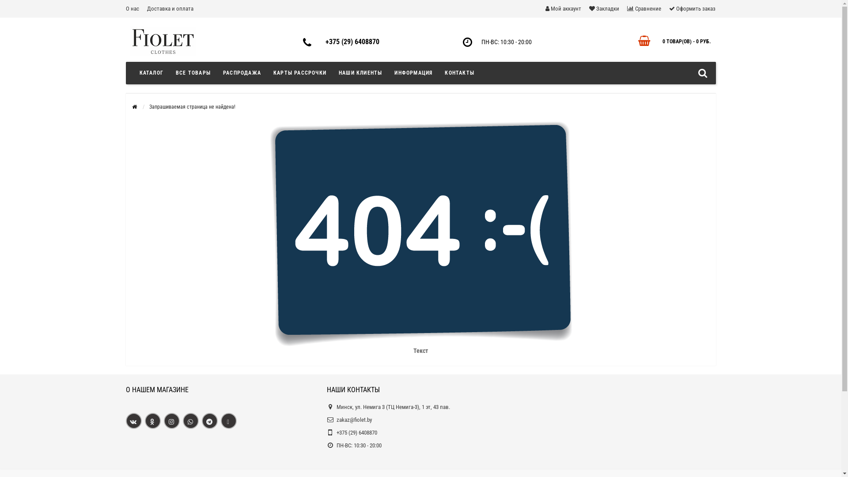  Describe the element at coordinates (171, 421) in the screenshot. I see `Instagram` at that location.